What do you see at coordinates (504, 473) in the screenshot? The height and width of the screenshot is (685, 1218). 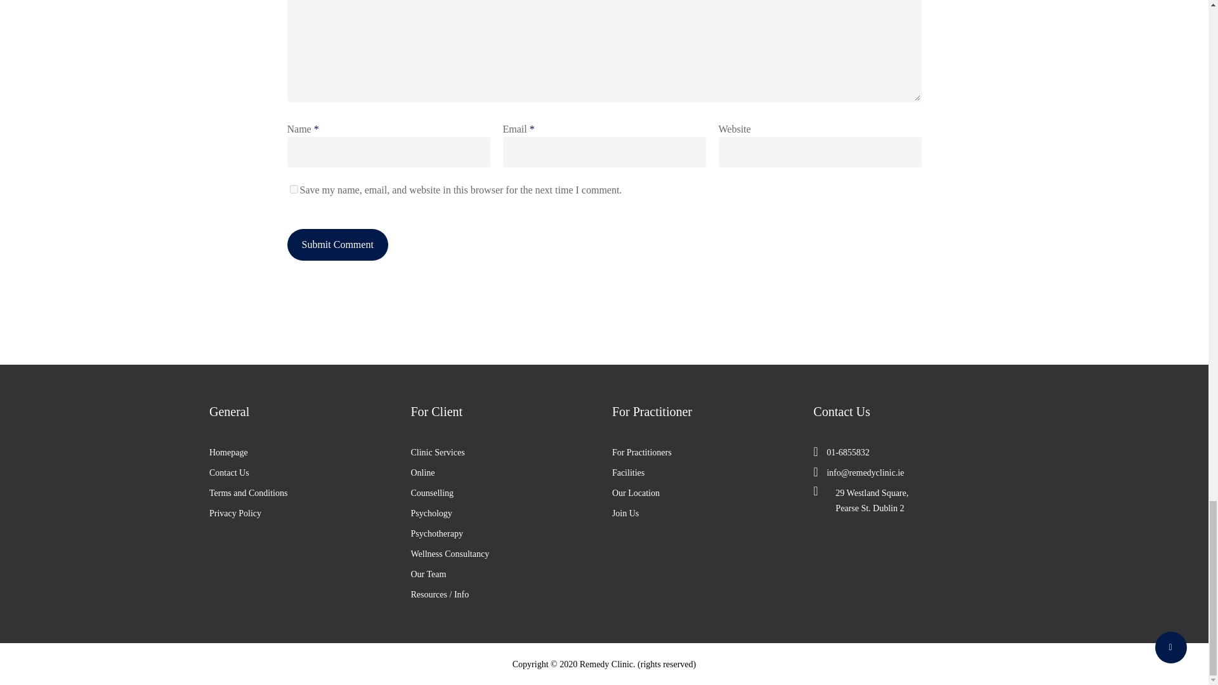 I see `Online` at bounding box center [504, 473].